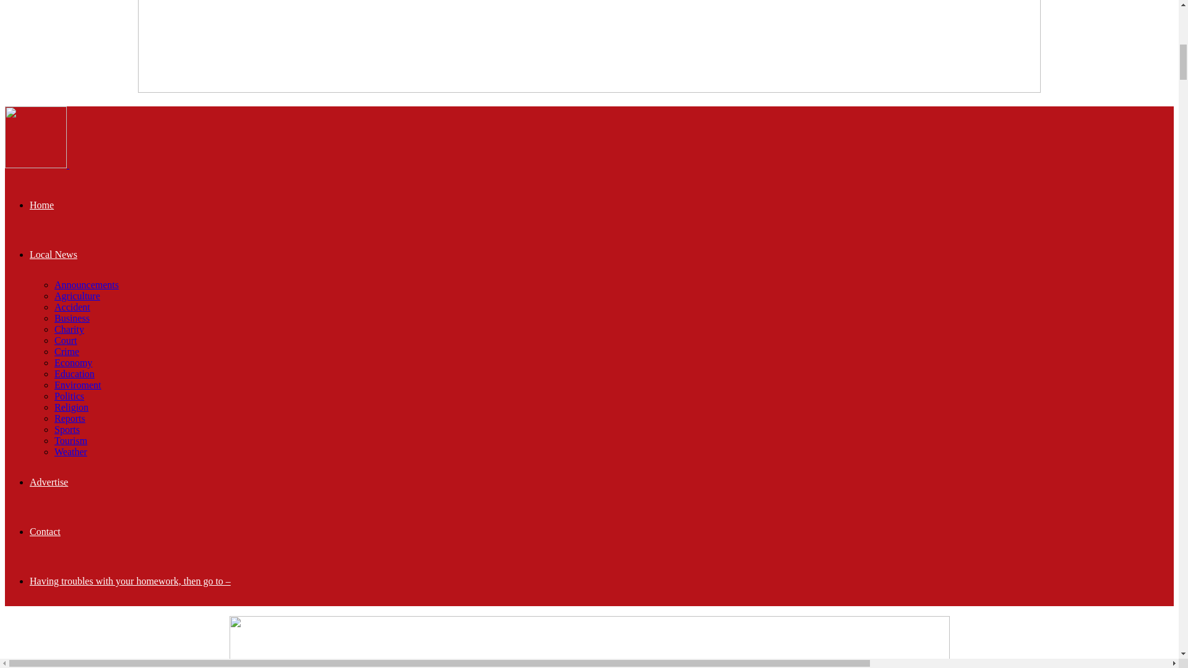 The width and height of the screenshot is (1188, 668). I want to click on Home, so click(41, 205).